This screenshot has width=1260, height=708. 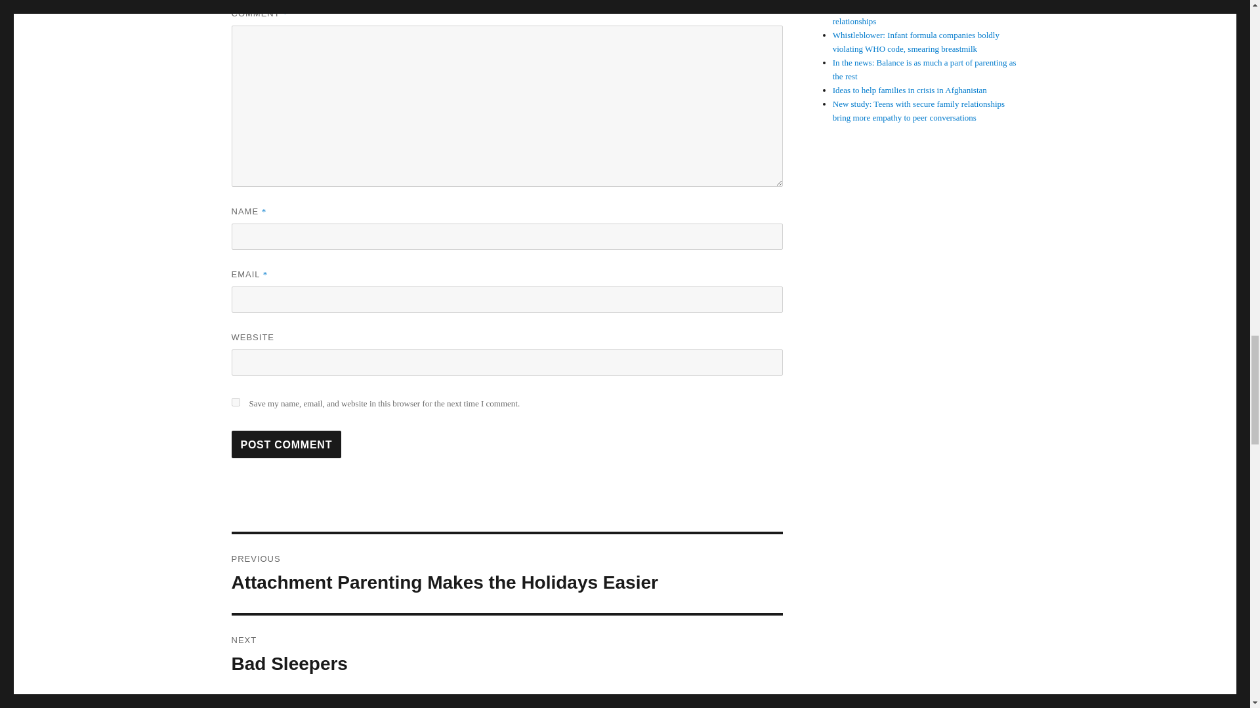 What do you see at coordinates (286, 444) in the screenshot?
I see `Post Comment` at bounding box center [286, 444].